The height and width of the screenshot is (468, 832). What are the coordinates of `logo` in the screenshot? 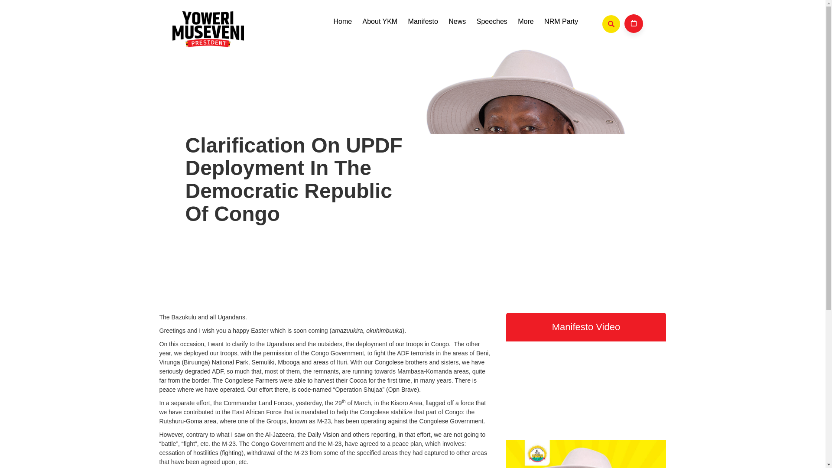 It's located at (208, 29).